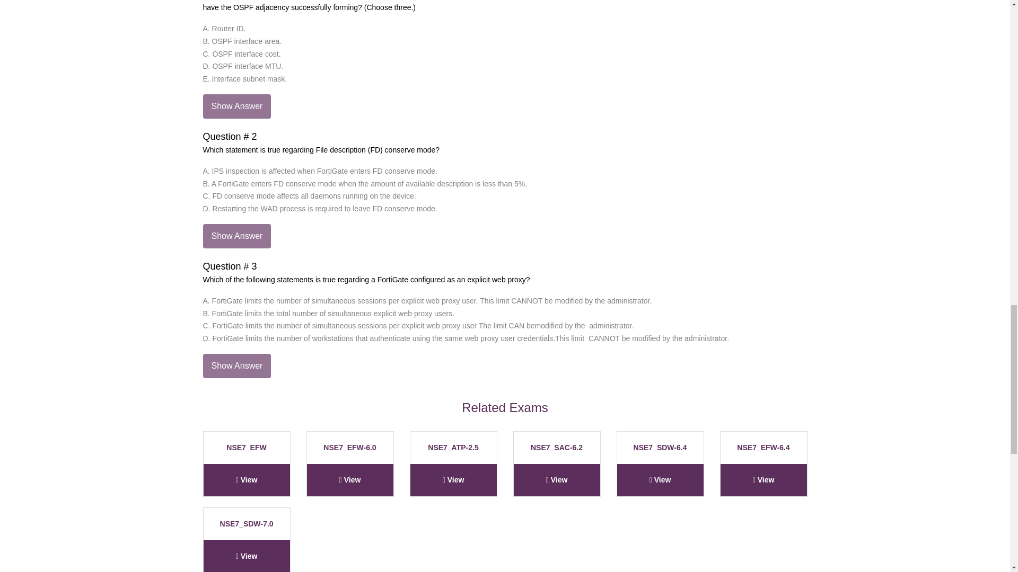 This screenshot has width=1018, height=572. Describe the element at coordinates (236, 236) in the screenshot. I see `Show Answer` at that location.